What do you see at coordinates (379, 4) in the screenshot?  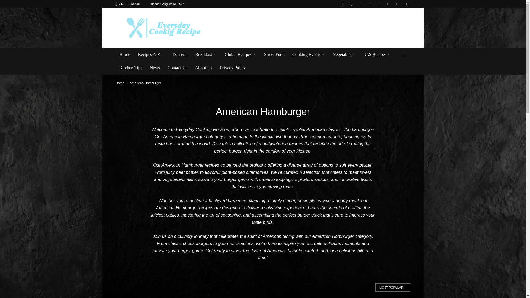 I see `Reddit` at bounding box center [379, 4].